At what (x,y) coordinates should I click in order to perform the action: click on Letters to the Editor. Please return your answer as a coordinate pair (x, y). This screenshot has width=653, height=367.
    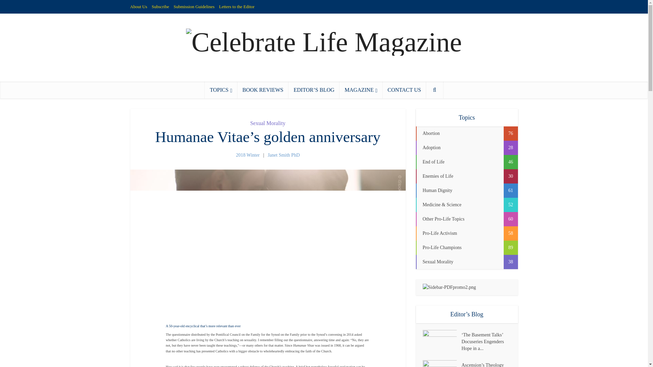
    Looking at the image, I should click on (237, 6).